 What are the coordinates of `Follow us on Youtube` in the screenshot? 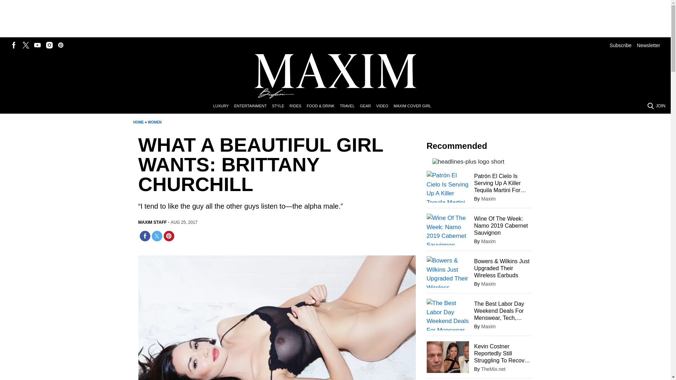 It's located at (37, 45).